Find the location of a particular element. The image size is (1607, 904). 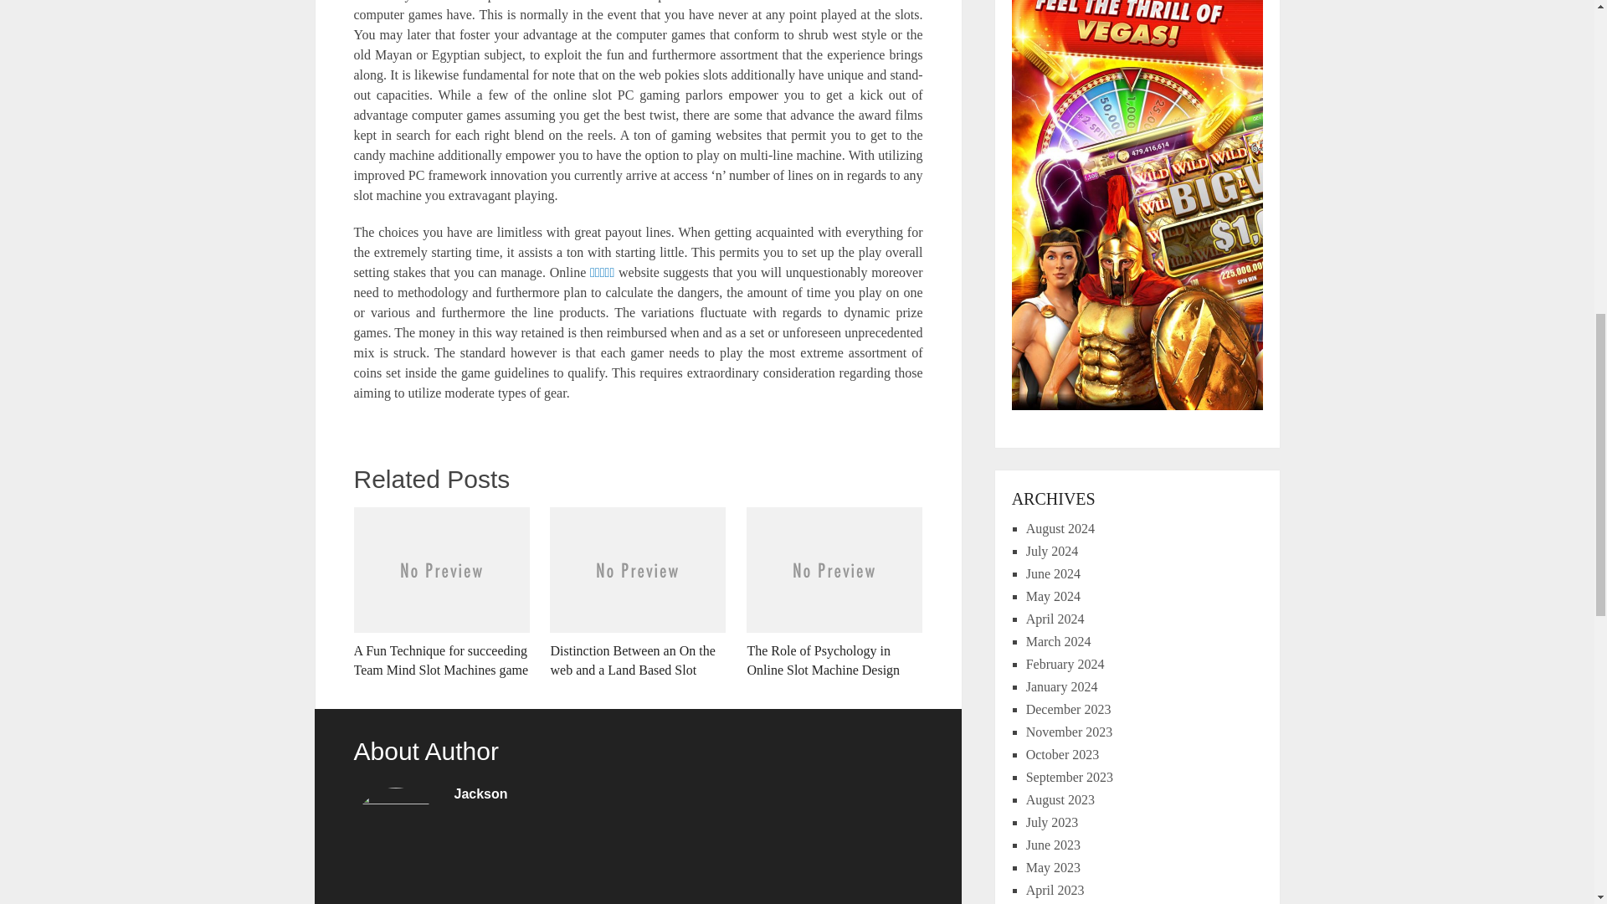

A Fun Technique for succeeding Team Mind Slot Machines game is located at coordinates (440, 593).